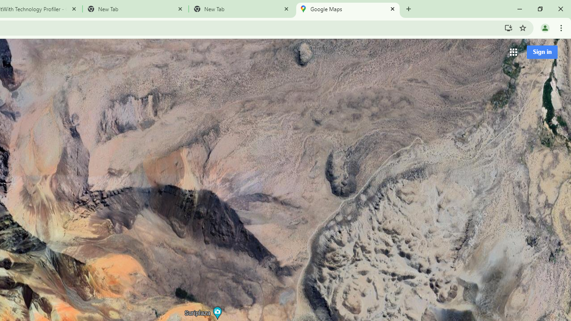 Image resolution: width=571 pixels, height=321 pixels. What do you see at coordinates (241, 9) in the screenshot?
I see `New Tab` at bounding box center [241, 9].